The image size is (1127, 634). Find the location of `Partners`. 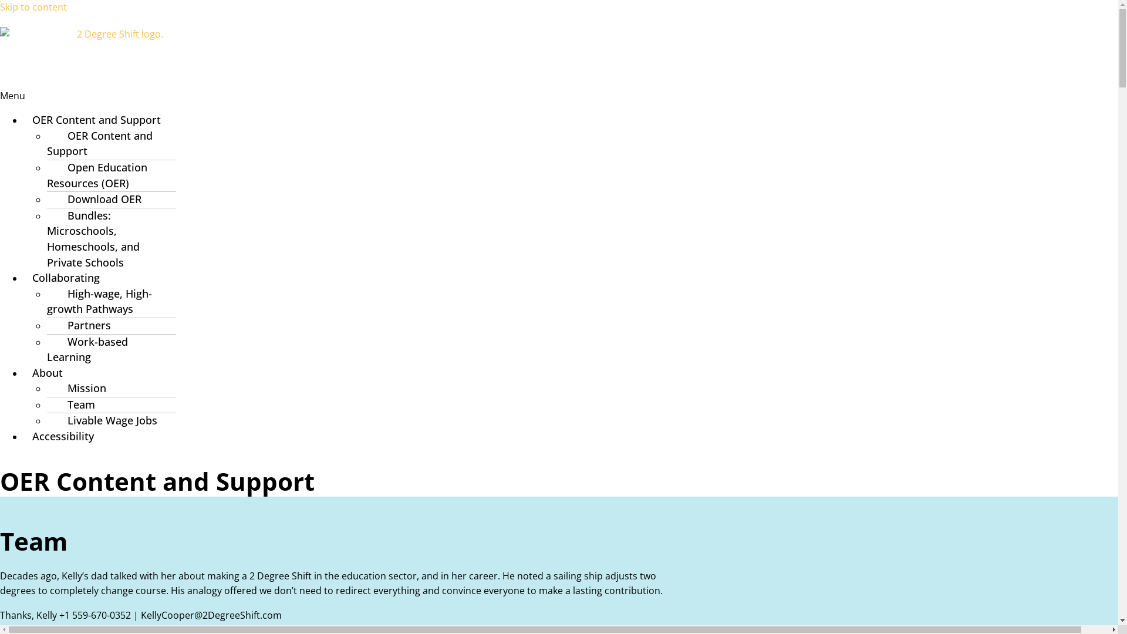

Partners is located at coordinates (83, 325).